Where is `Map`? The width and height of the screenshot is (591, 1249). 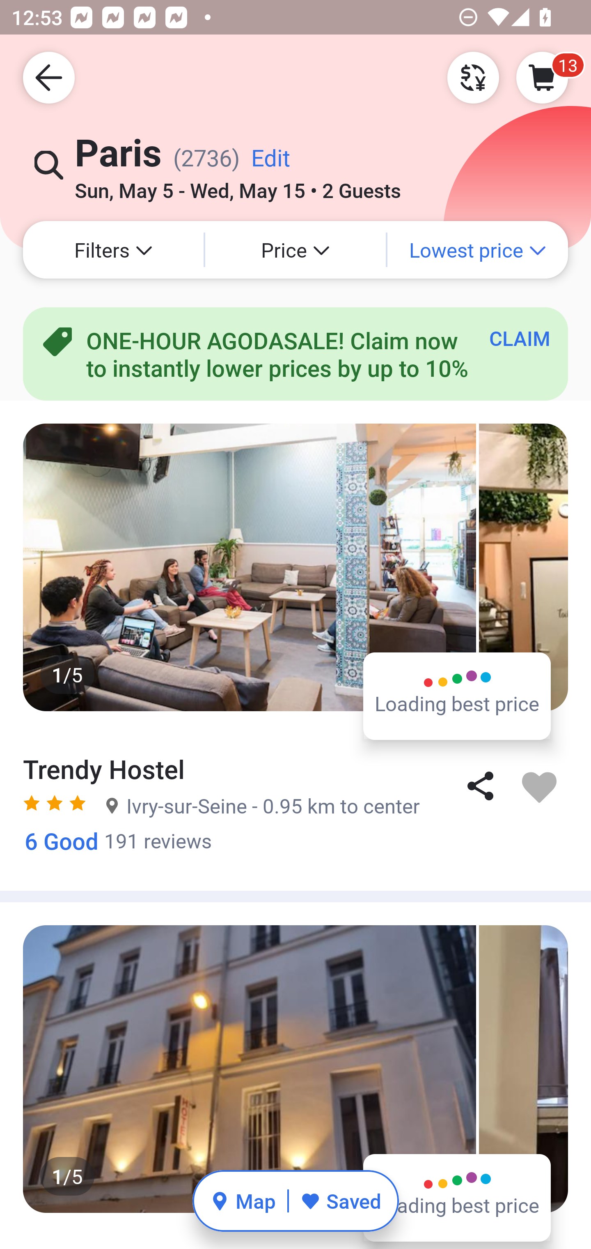 Map is located at coordinates (243, 1201).